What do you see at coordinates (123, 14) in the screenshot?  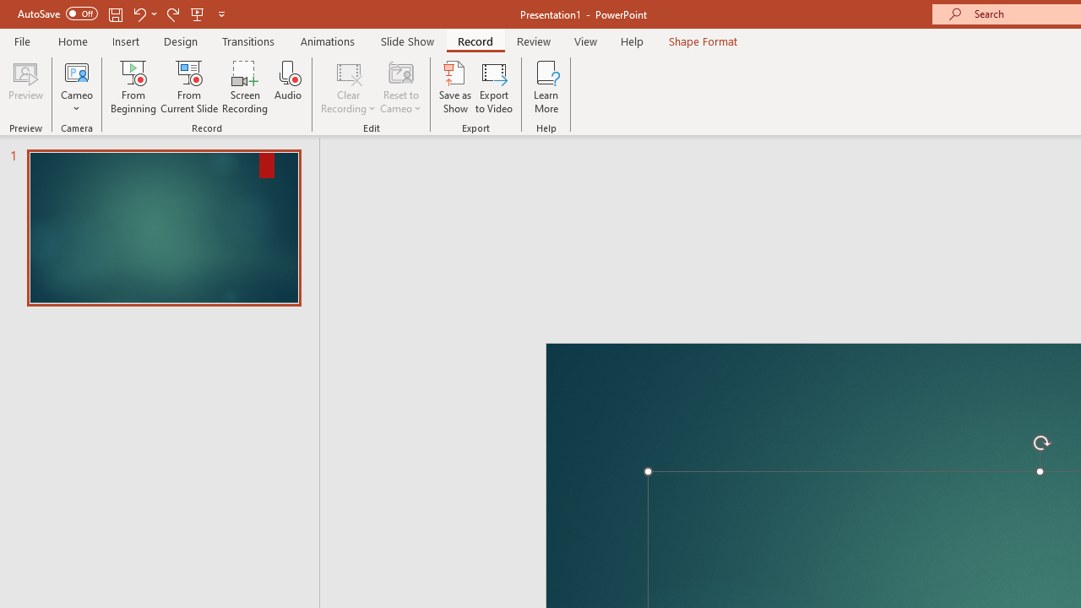 I see `Quick Access Toolbar` at bounding box center [123, 14].